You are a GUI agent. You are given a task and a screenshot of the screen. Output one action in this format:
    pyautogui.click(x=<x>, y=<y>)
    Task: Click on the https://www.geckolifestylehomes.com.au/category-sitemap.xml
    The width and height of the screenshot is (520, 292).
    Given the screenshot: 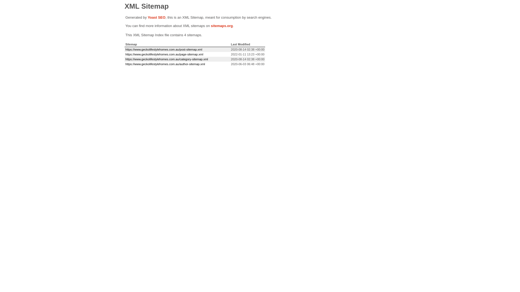 What is the action you would take?
    pyautogui.click(x=167, y=59)
    